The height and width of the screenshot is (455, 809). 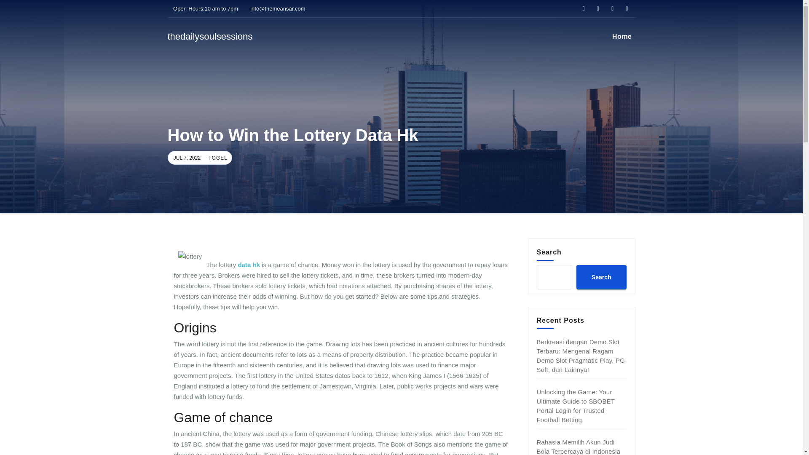 What do you see at coordinates (249, 265) in the screenshot?
I see `data hk` at bounding box center [249, 265].